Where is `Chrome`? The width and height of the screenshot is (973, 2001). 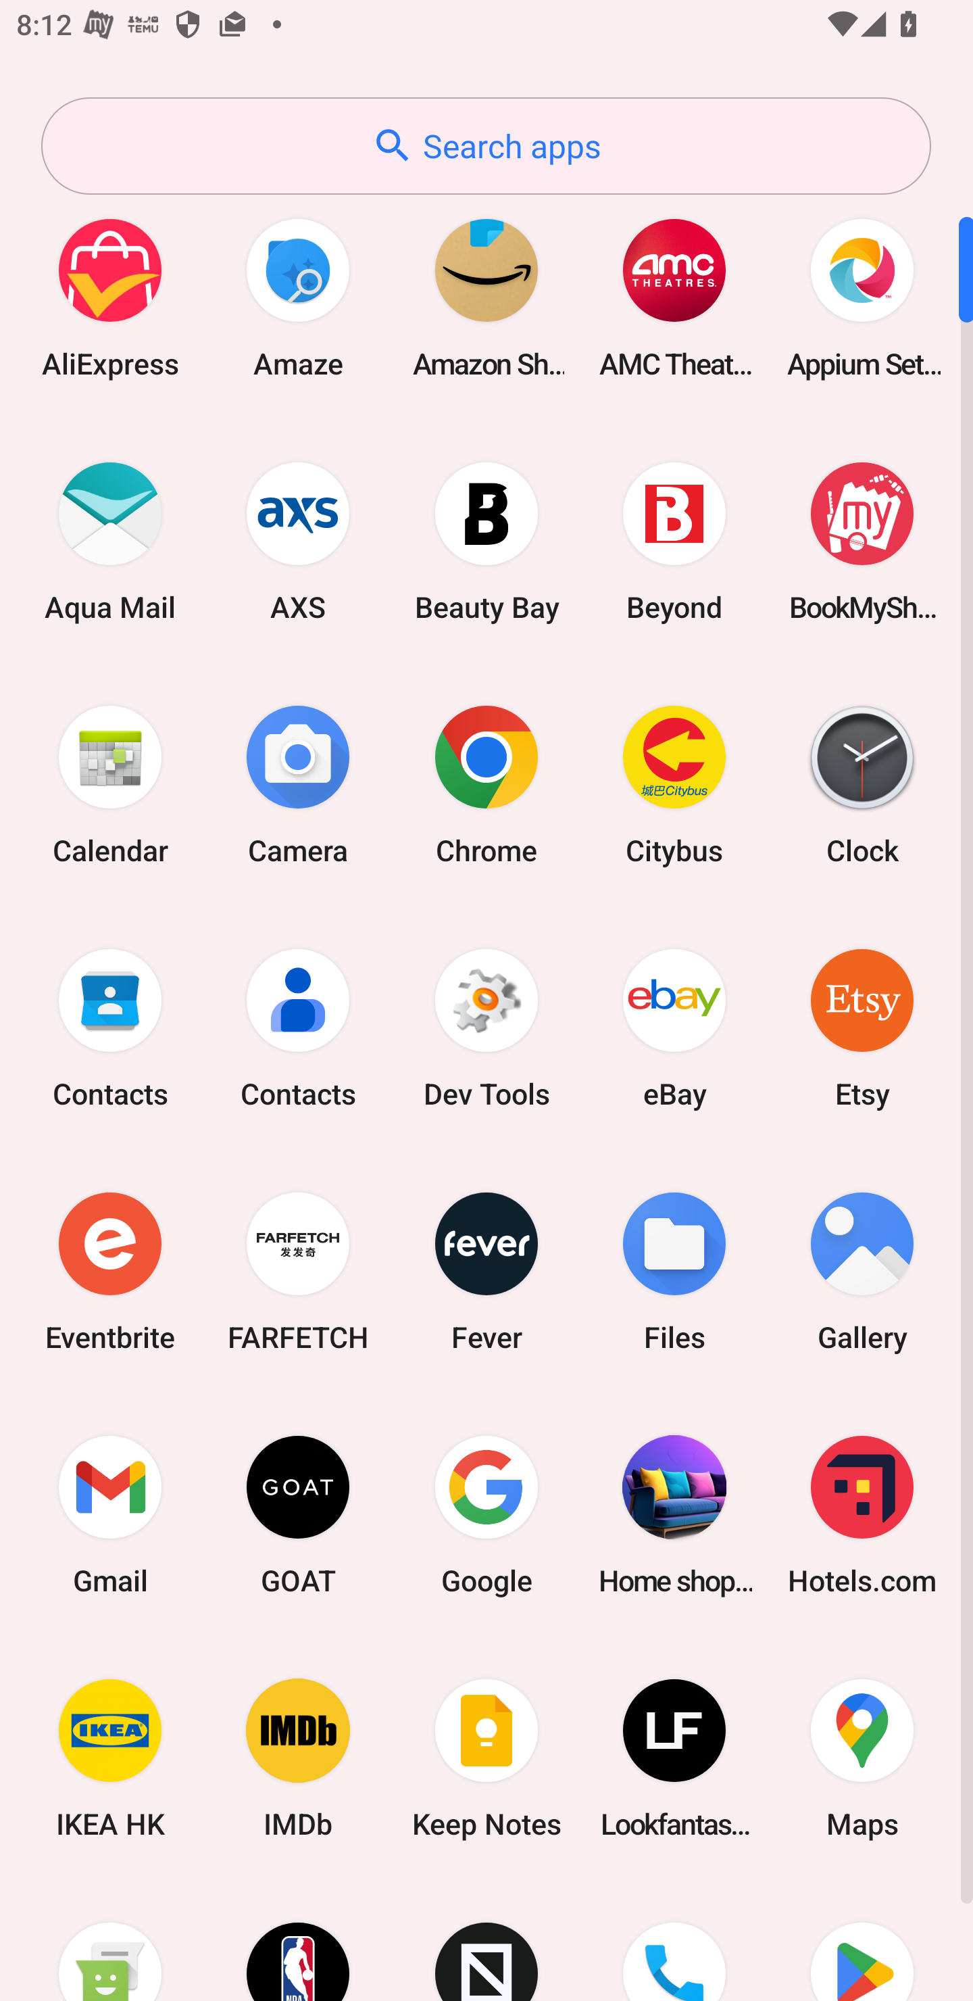
Chrome is located at coordinates (487, 784).